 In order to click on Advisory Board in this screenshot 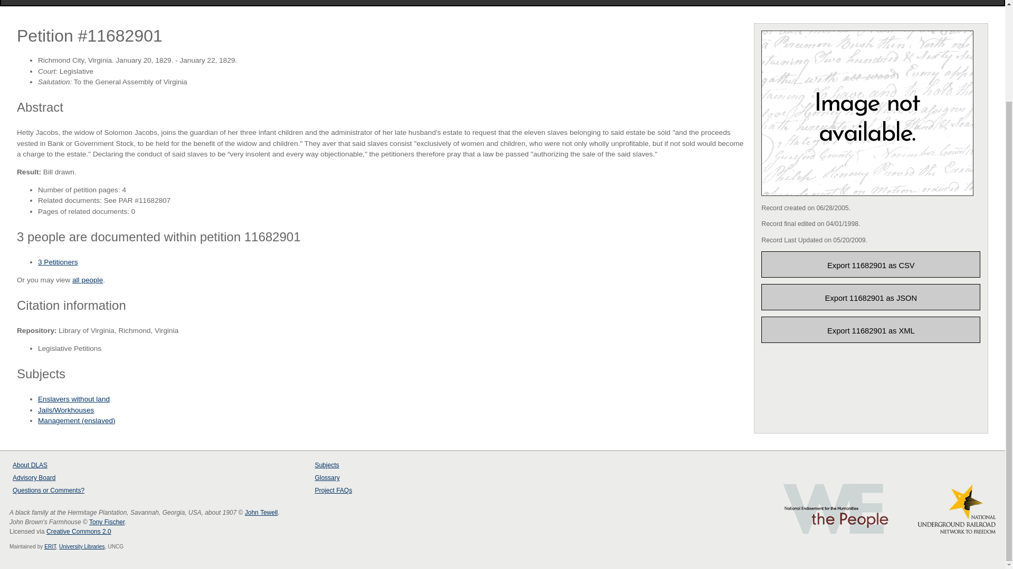, I will do `click(34, 477)`.